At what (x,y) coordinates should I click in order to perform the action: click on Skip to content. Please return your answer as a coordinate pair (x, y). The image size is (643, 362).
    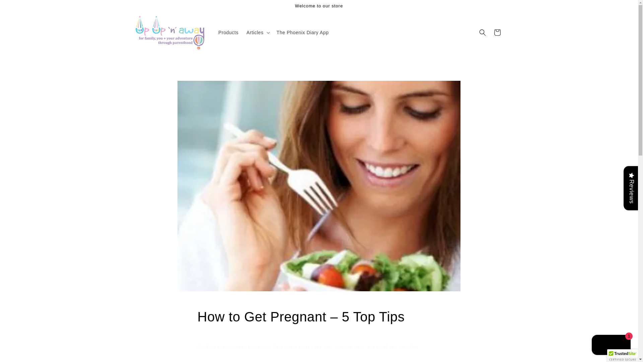
    Looking at the image, I should click on (20, 8).